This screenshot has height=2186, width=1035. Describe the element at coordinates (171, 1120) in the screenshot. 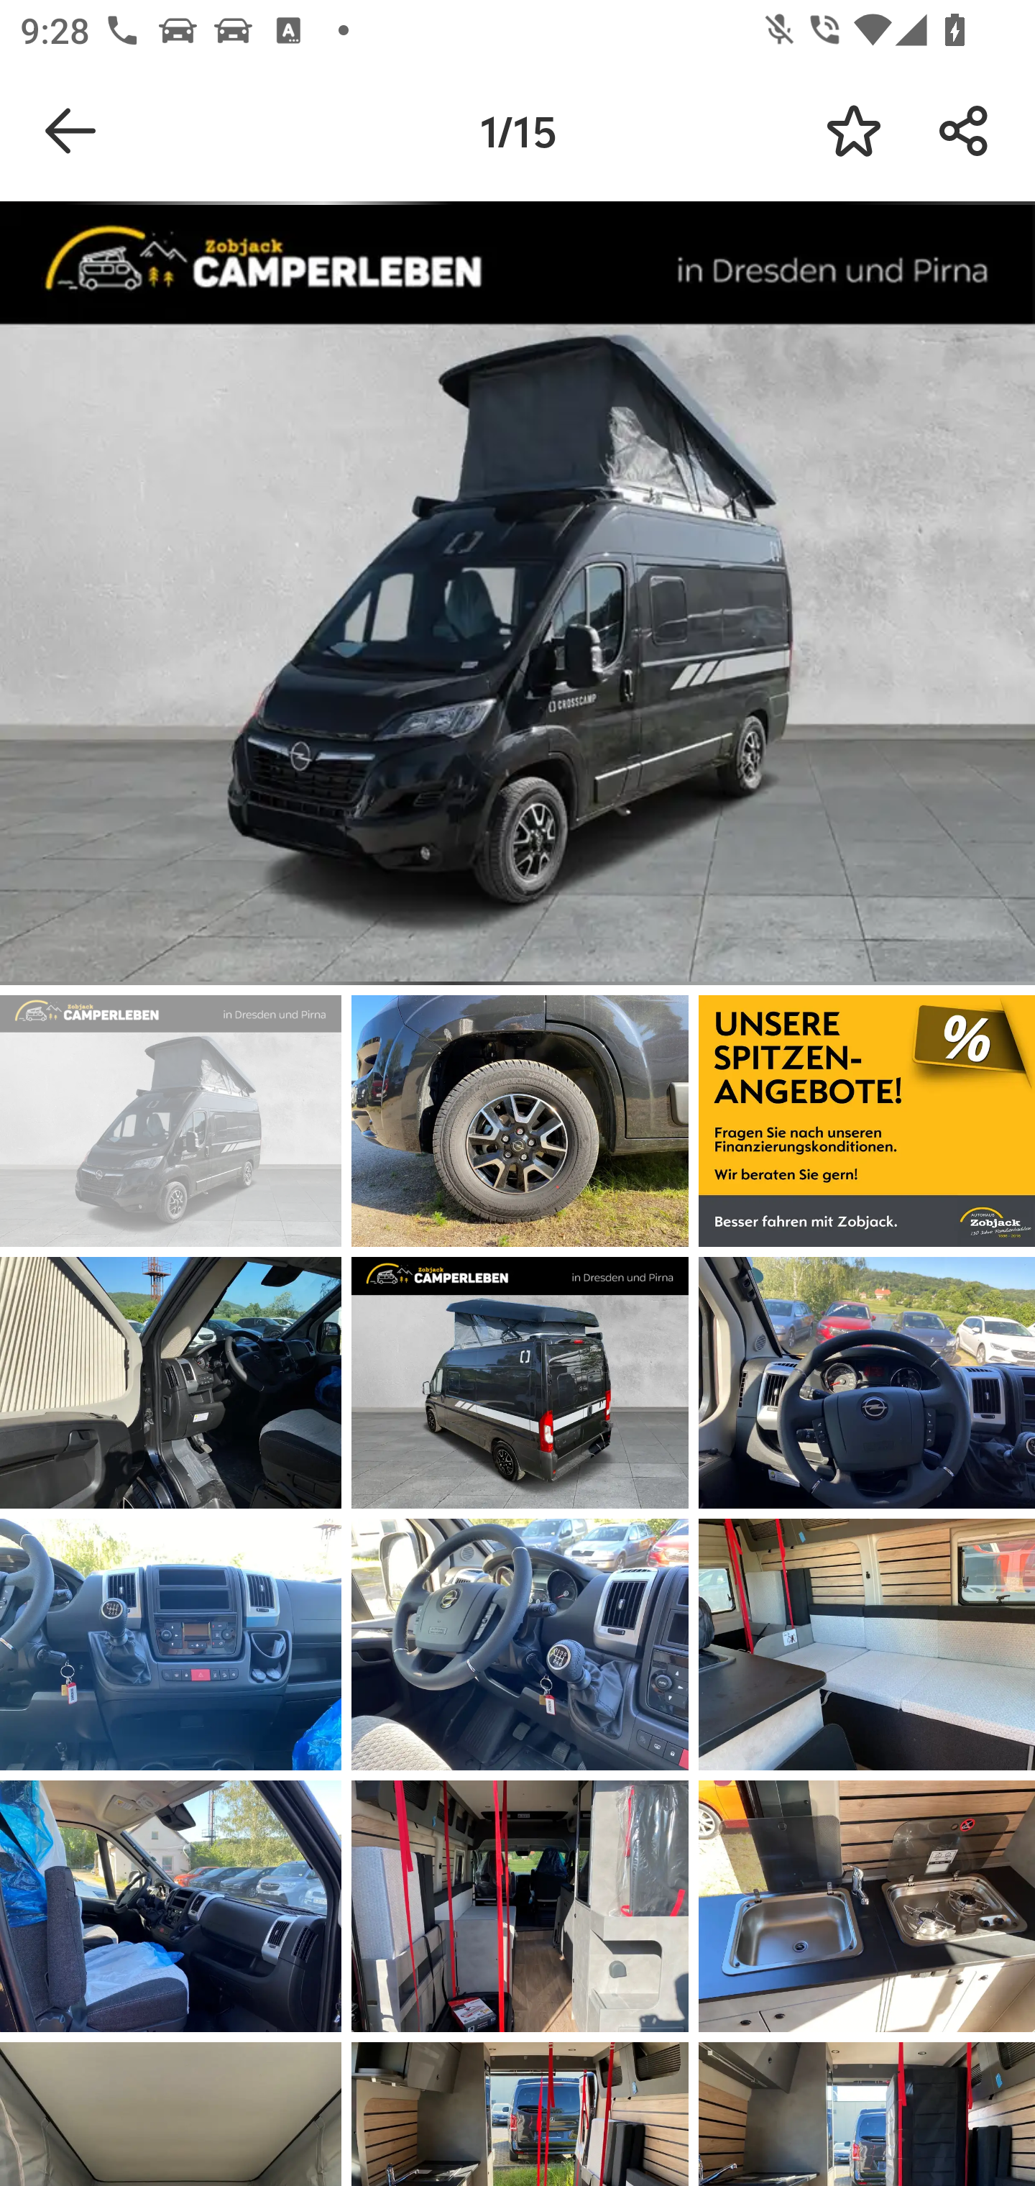

I see `image` at that location.